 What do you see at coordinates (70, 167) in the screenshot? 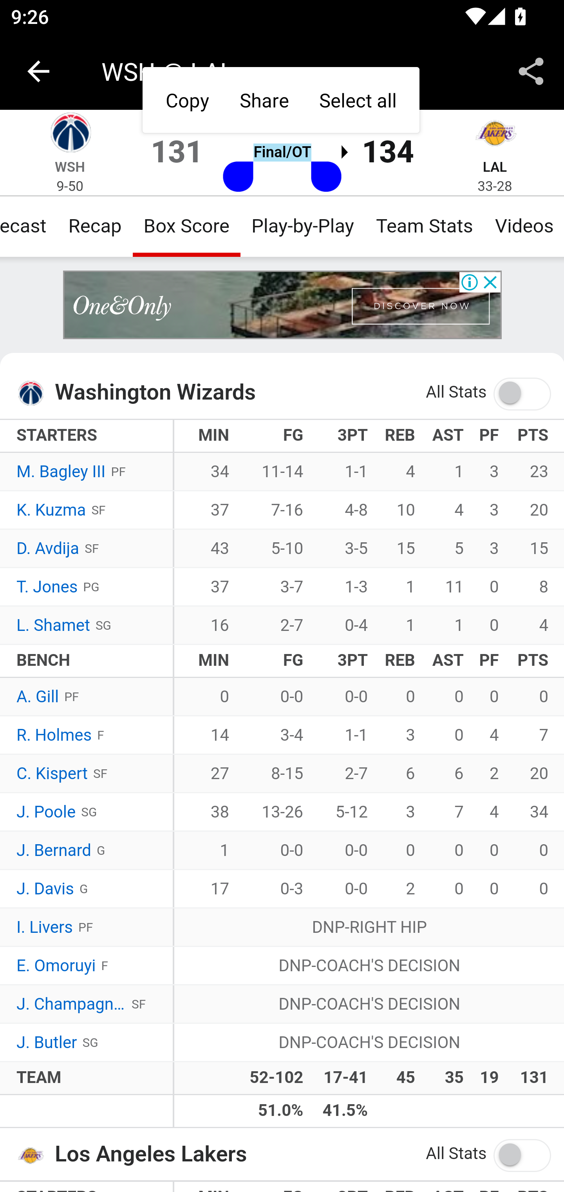
I see `WSH` at bounding box center [70, 167].